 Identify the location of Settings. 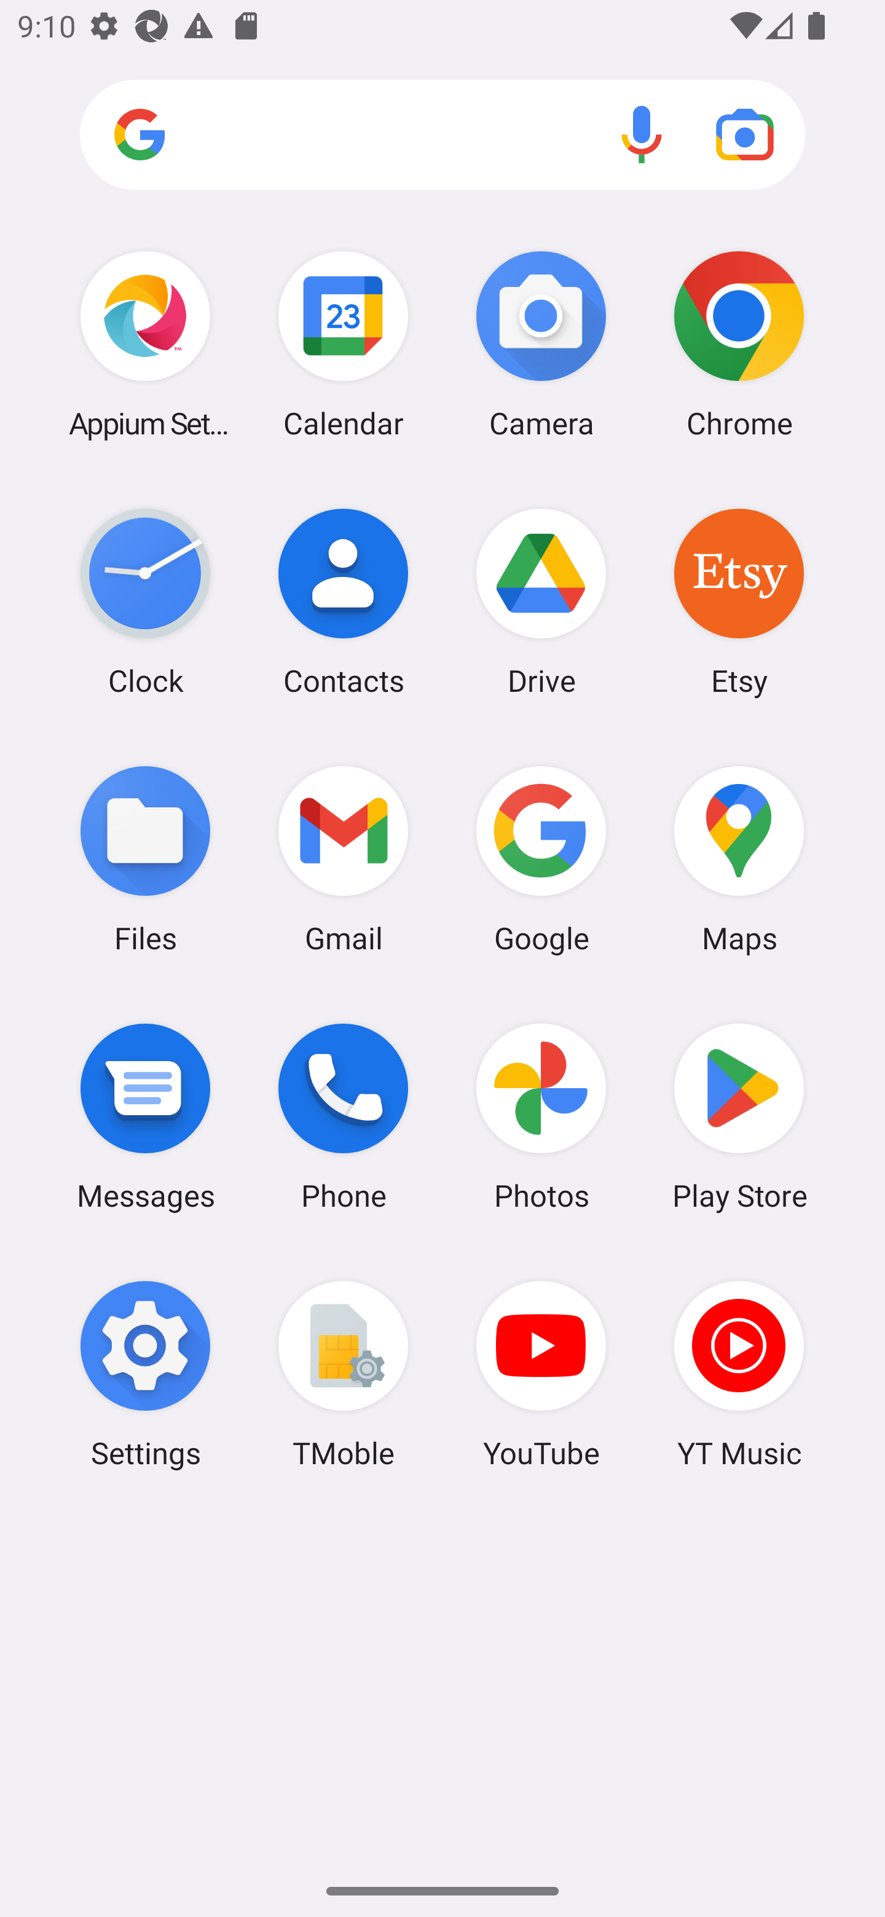
(145, 1374).